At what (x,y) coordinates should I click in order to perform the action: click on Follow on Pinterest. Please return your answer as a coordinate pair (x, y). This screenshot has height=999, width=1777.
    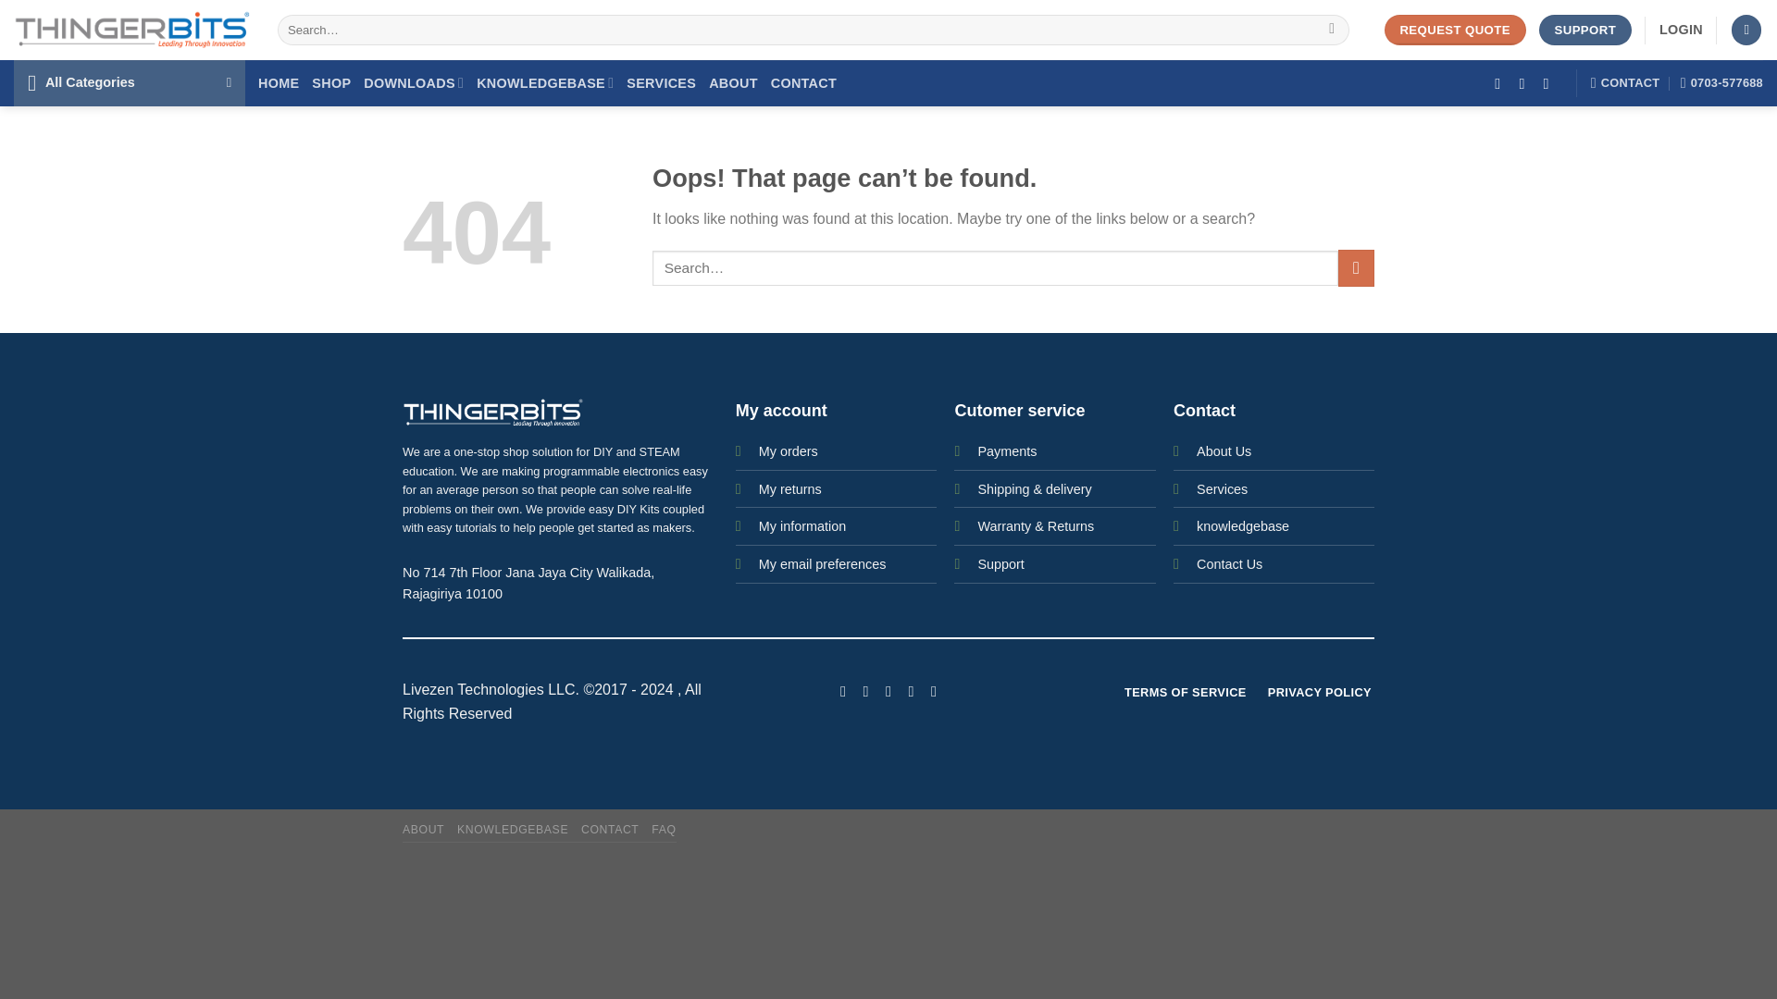
    Looking at the image, I should click on (888, 690).